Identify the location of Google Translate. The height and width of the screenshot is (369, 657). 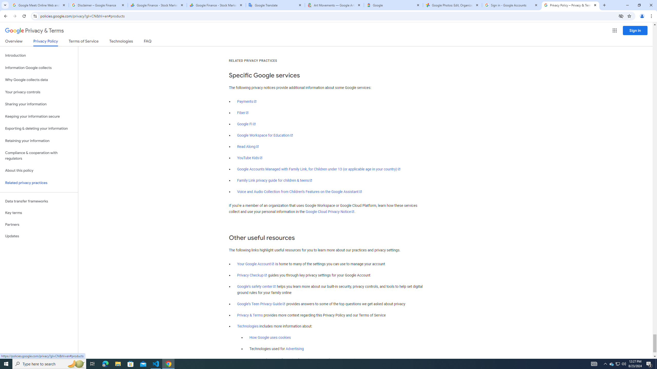
(276, 5).